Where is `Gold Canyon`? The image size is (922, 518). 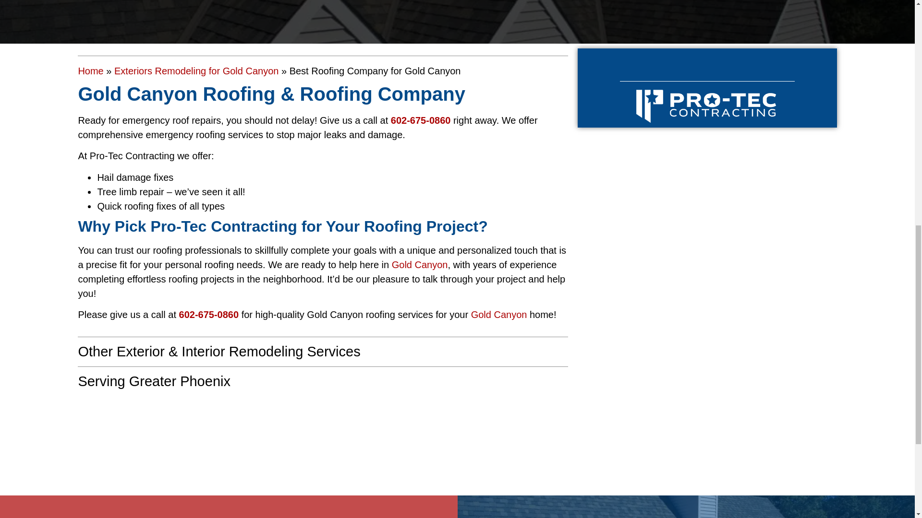 Gold Canyon is located at coordinates (420, 265).